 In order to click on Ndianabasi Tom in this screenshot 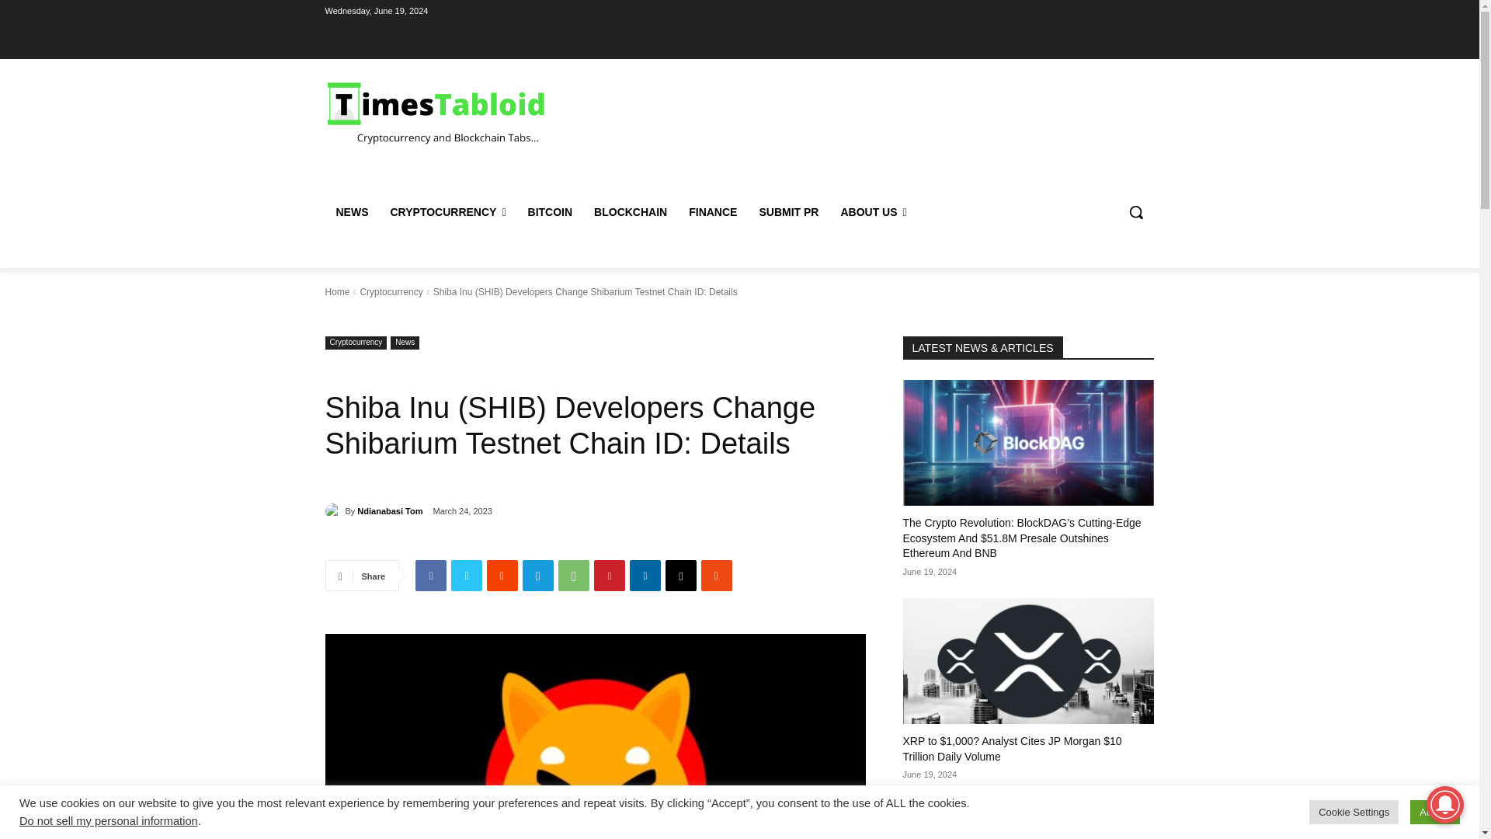, I will do `click(334, 511)`.